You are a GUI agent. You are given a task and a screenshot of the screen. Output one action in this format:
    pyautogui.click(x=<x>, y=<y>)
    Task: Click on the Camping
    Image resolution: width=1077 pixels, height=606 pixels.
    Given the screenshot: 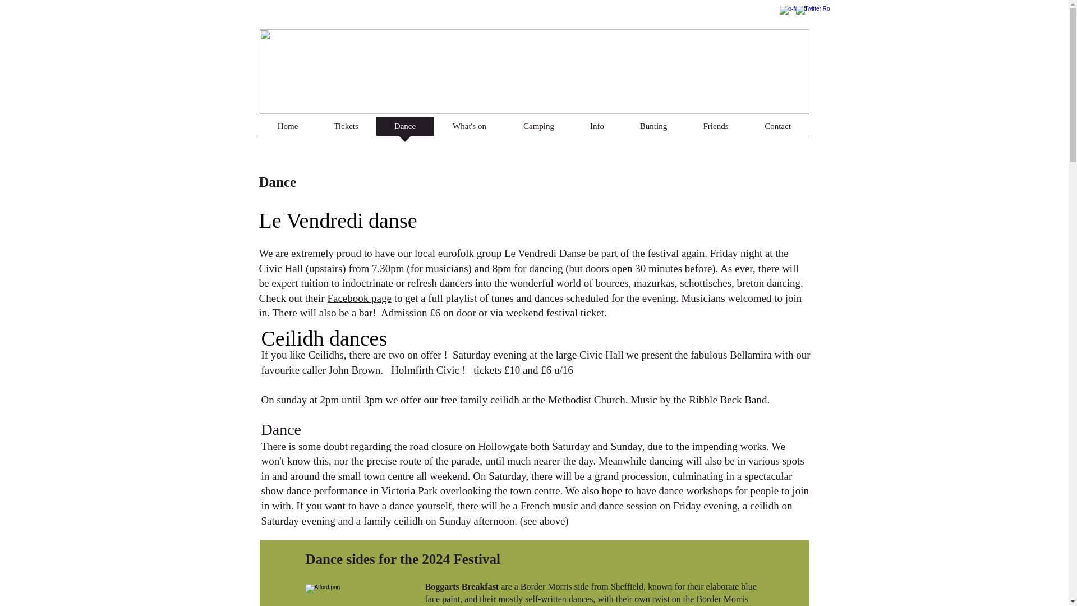 What is the action you would take?
    pyautogui.click(x=538, y=130)
    